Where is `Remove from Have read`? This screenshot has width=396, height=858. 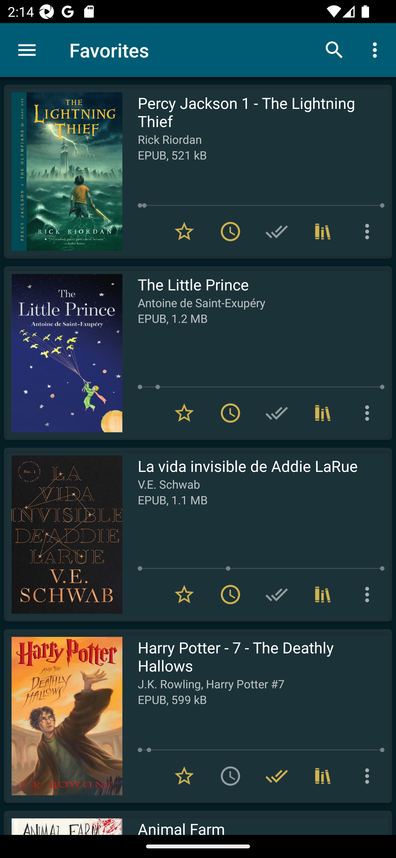
Remove from Have read is located at coordinates (277, 776).